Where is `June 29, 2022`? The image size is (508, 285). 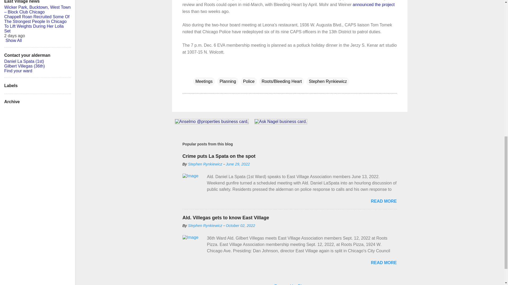 June 29, 2022 is located at coordinates (238, 164).